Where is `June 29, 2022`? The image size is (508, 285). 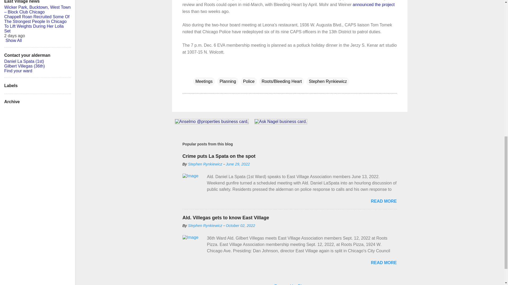 June 29, 2022 is located at coordinates (238, 164).